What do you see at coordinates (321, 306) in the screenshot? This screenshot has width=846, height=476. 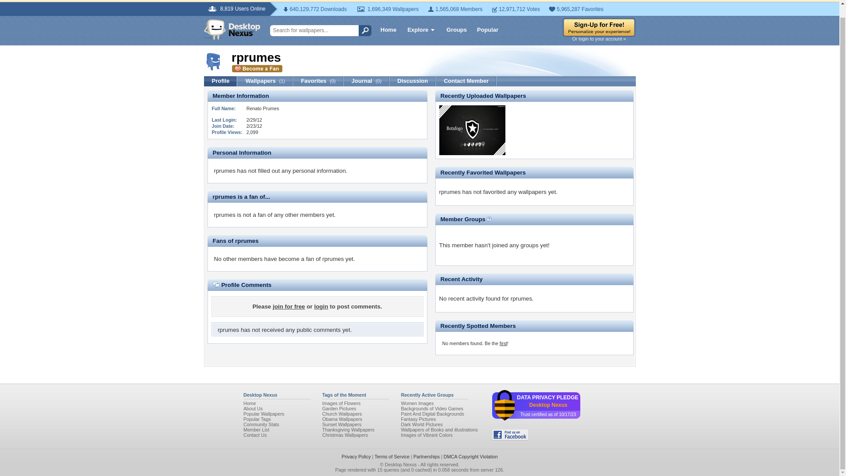 I see `login` at bounding box center [321, 306].